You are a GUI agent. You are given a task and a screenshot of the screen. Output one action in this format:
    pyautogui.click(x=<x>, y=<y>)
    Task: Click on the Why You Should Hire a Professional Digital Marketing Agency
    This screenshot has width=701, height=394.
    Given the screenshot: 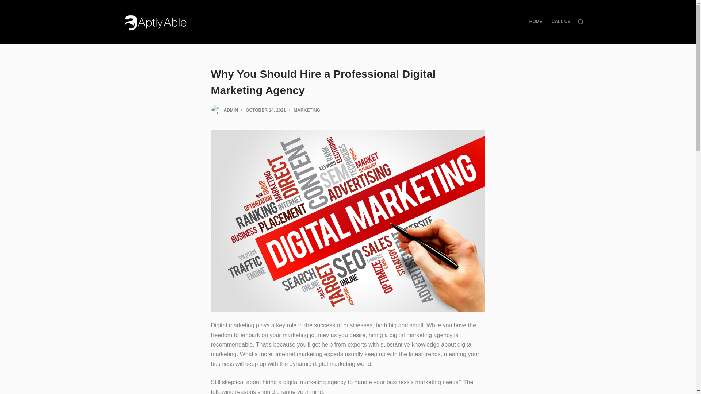 What is the action you would take?
    pyautogui.click(x=348, y=82)
    